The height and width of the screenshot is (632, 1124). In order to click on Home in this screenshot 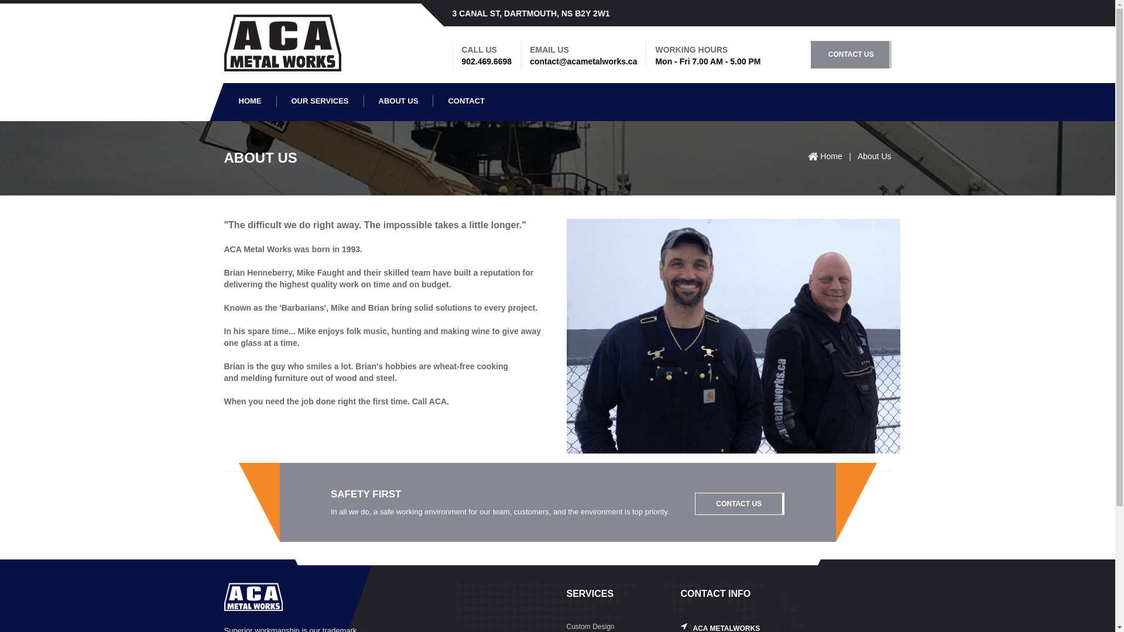, I will do `click(832, 156)`.